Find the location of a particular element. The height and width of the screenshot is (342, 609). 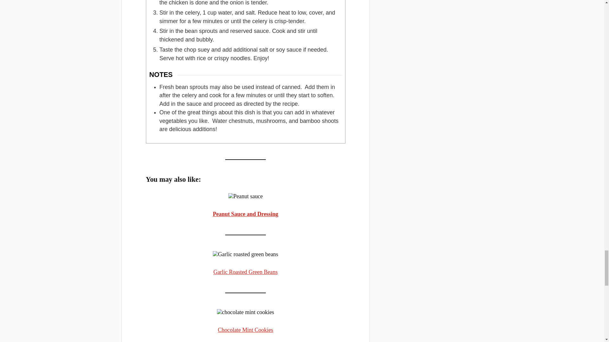

Garlic Roasted Green Beans is located at coordinates (246, 272).